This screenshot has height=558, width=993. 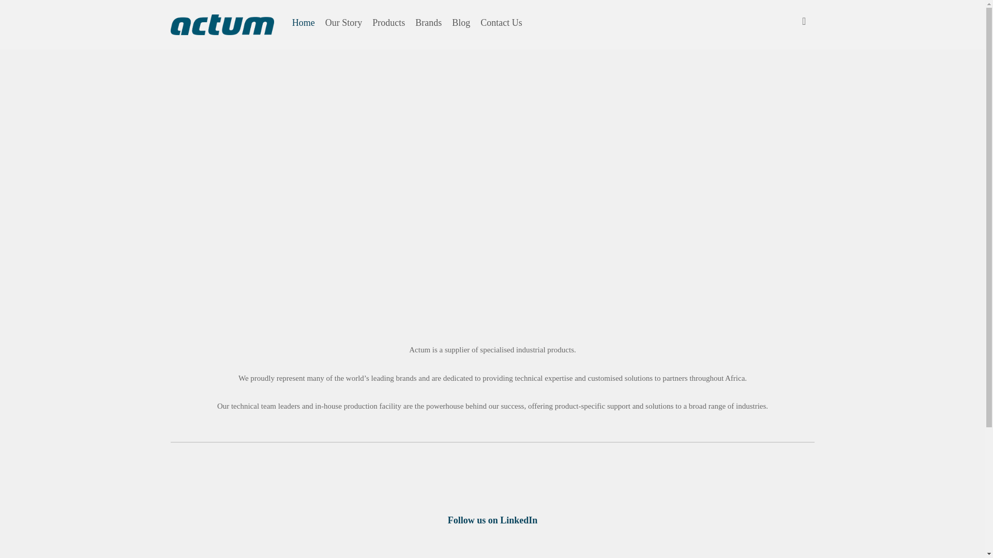 What do you see at coordinates (343, 23) in the screenshot?
I see `Our Story` at bounding box center [343, 23].